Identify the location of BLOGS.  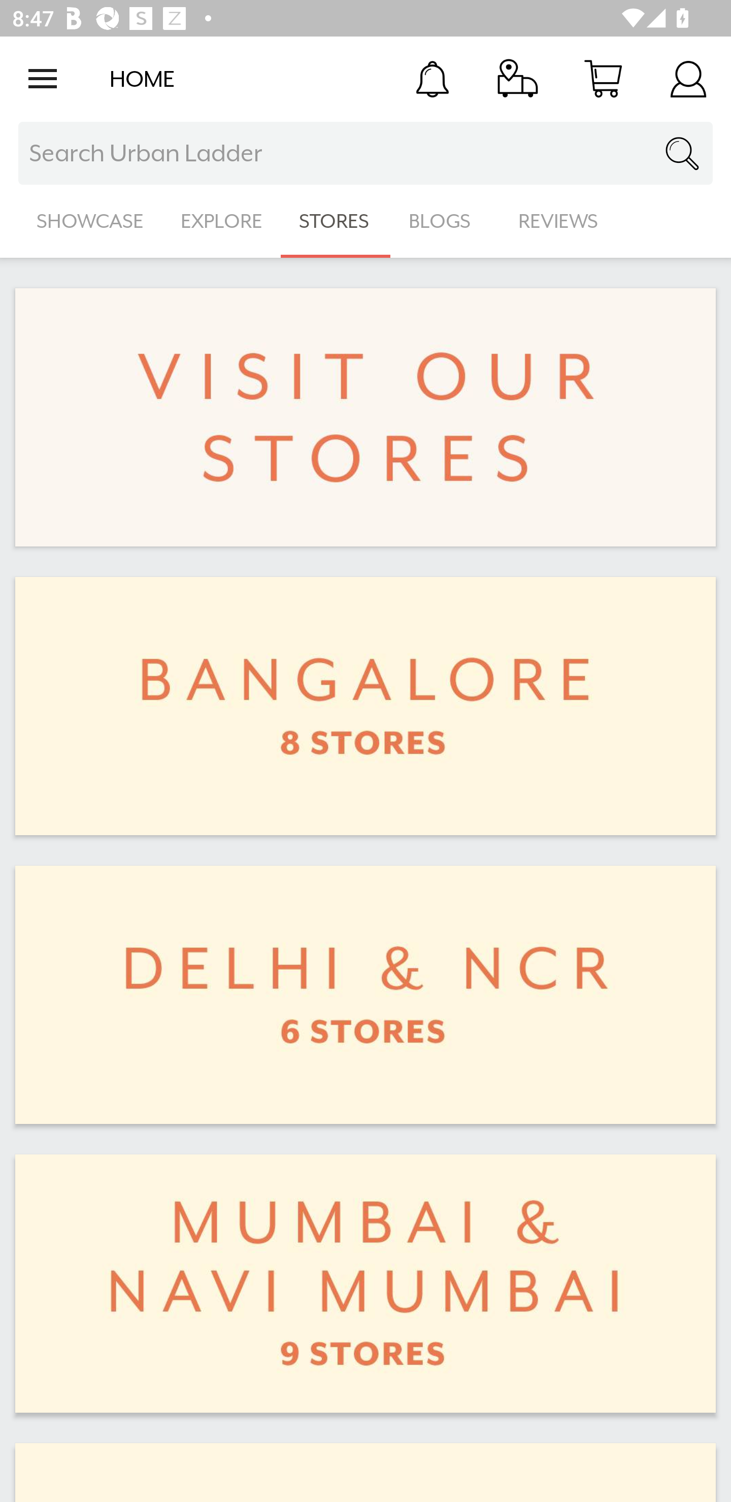
(445, 221).